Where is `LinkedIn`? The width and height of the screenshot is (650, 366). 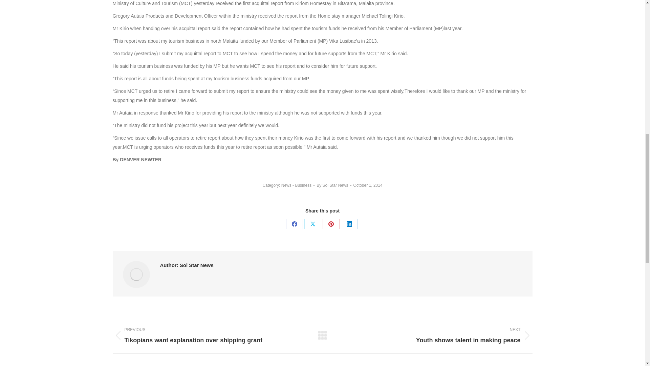
LinkedIn is located at coordinates (349, 224).